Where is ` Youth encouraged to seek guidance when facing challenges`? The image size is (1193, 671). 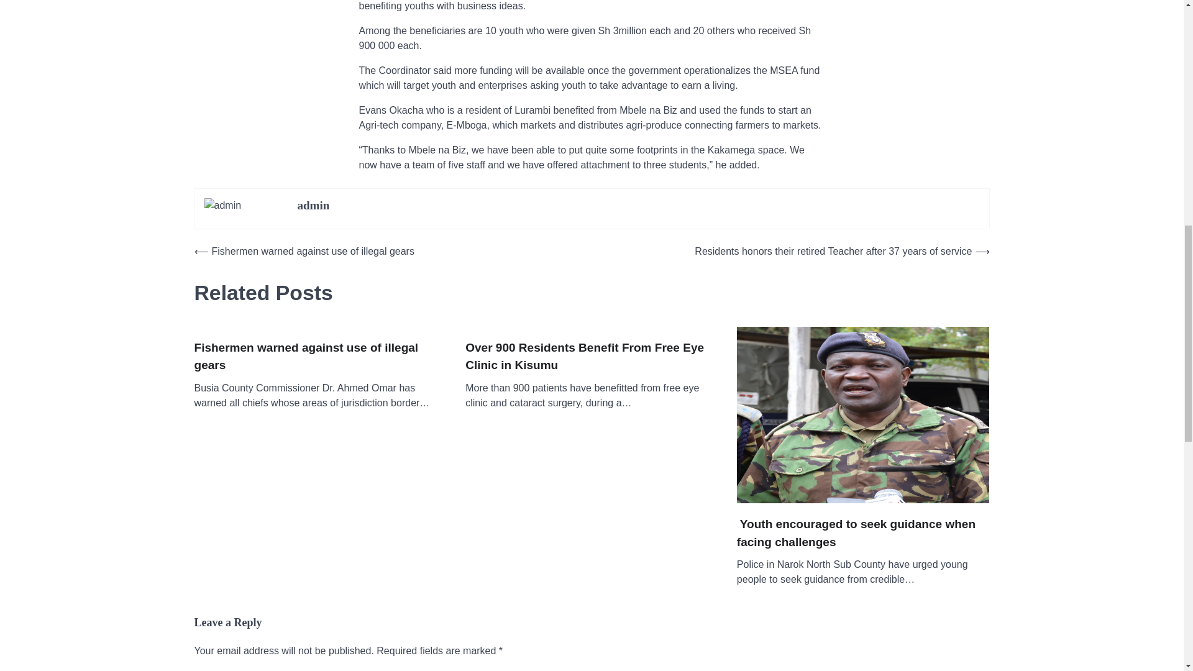
 Youth encouraged to seek guidance when facing challenges is located at coordinates (864, 533).